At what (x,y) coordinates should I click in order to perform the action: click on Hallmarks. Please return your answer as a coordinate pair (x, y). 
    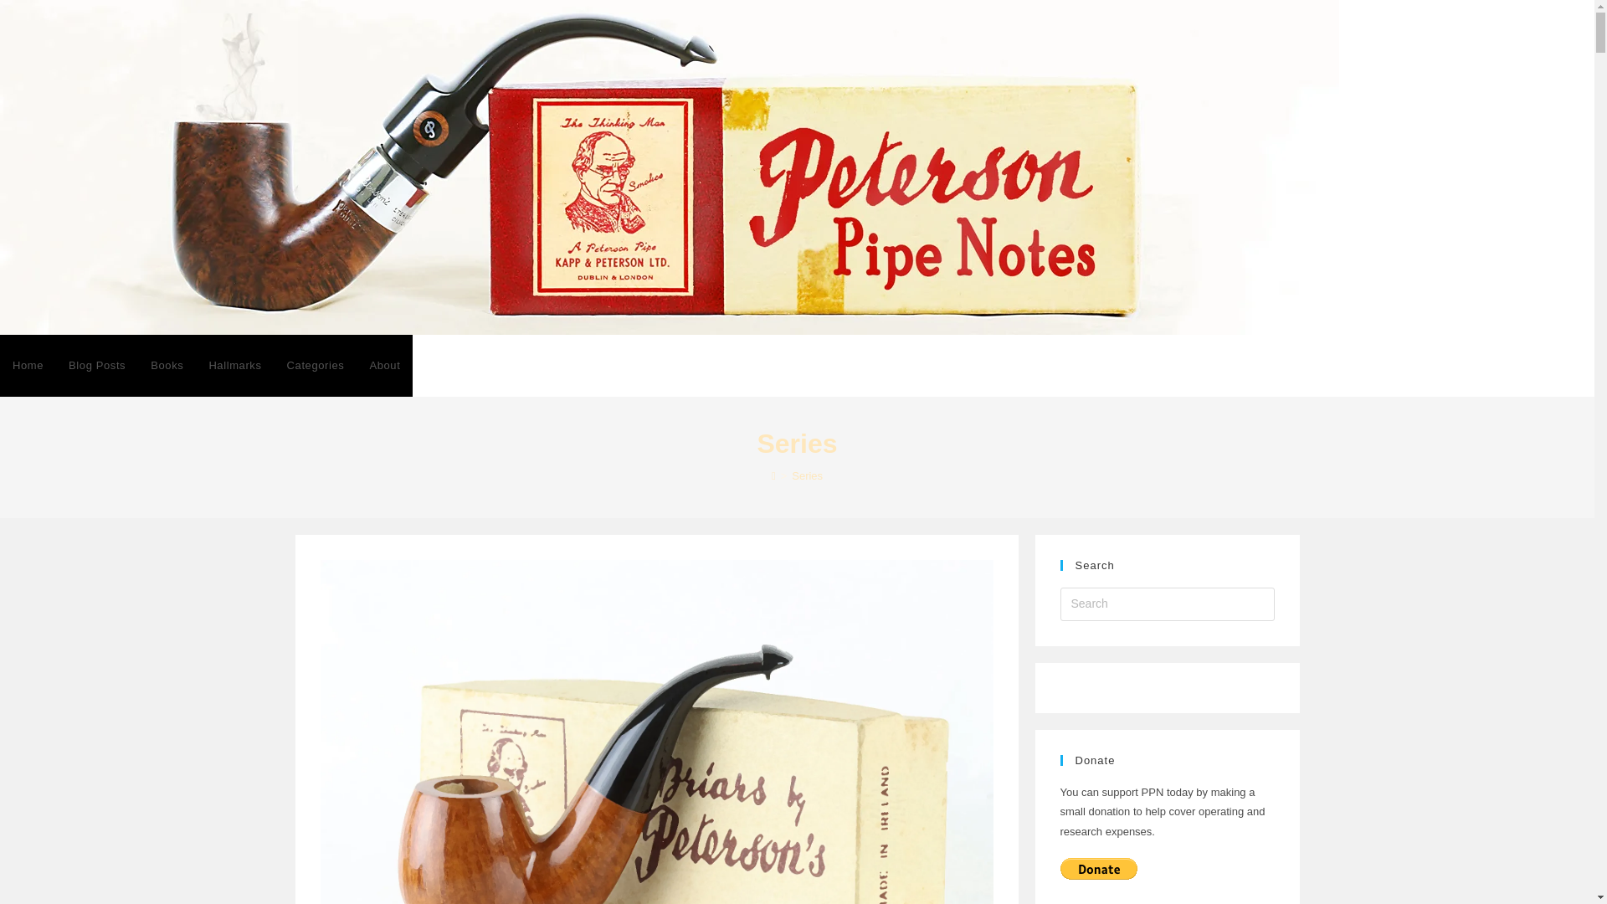
    Looking at the image, I should click on (234, 365).